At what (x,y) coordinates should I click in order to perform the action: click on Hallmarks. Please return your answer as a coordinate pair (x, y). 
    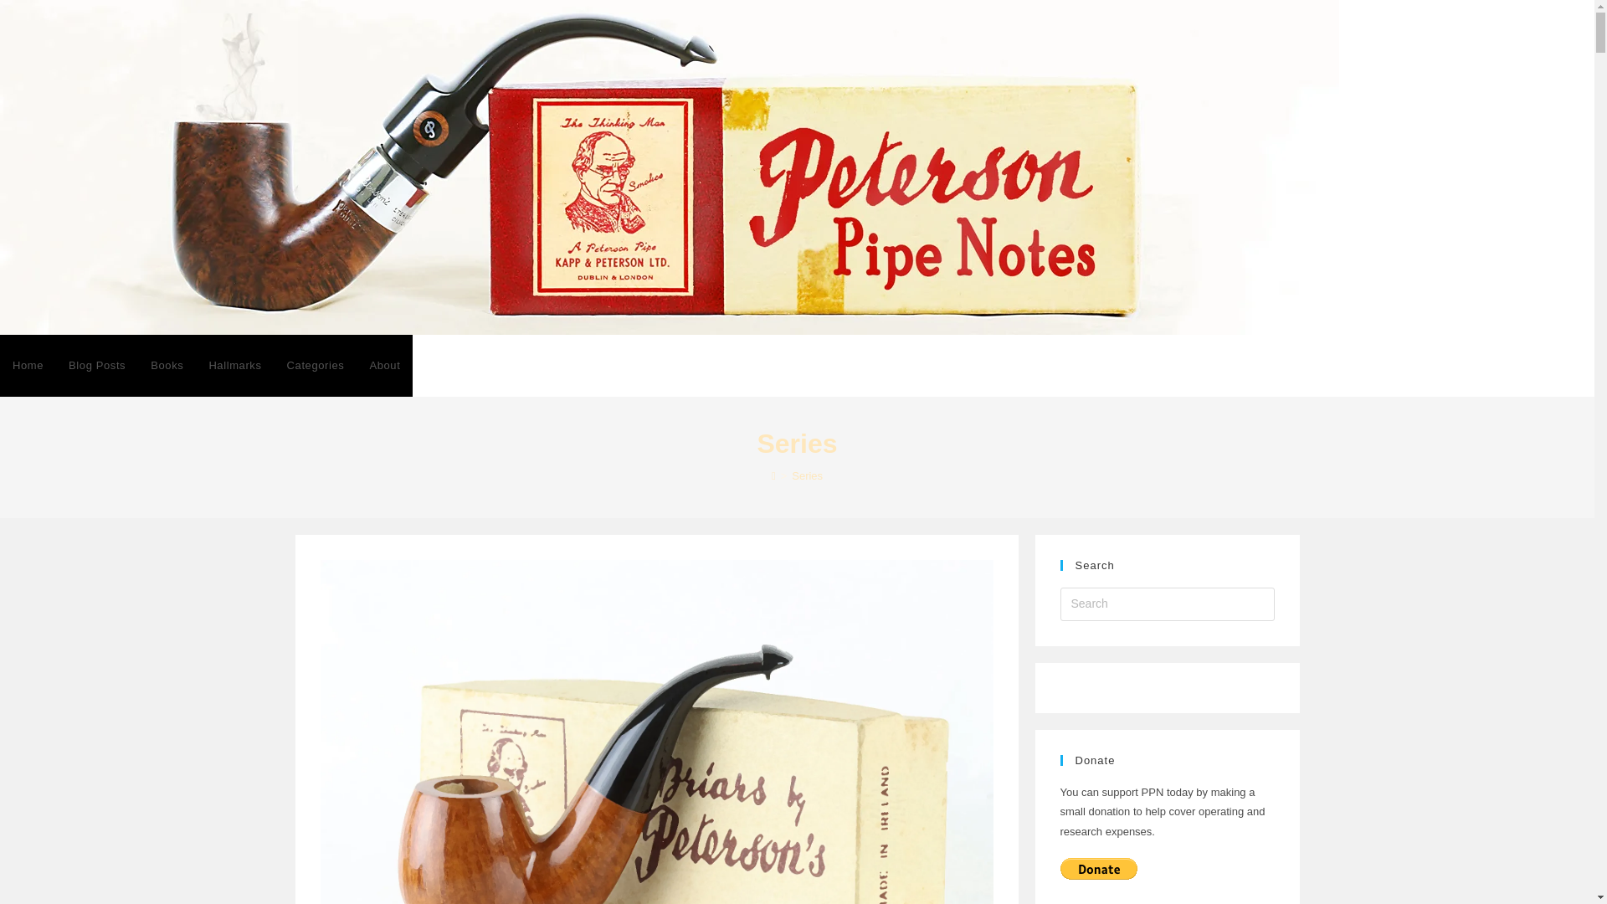
    Looking at the image, I should click on (234, 365).